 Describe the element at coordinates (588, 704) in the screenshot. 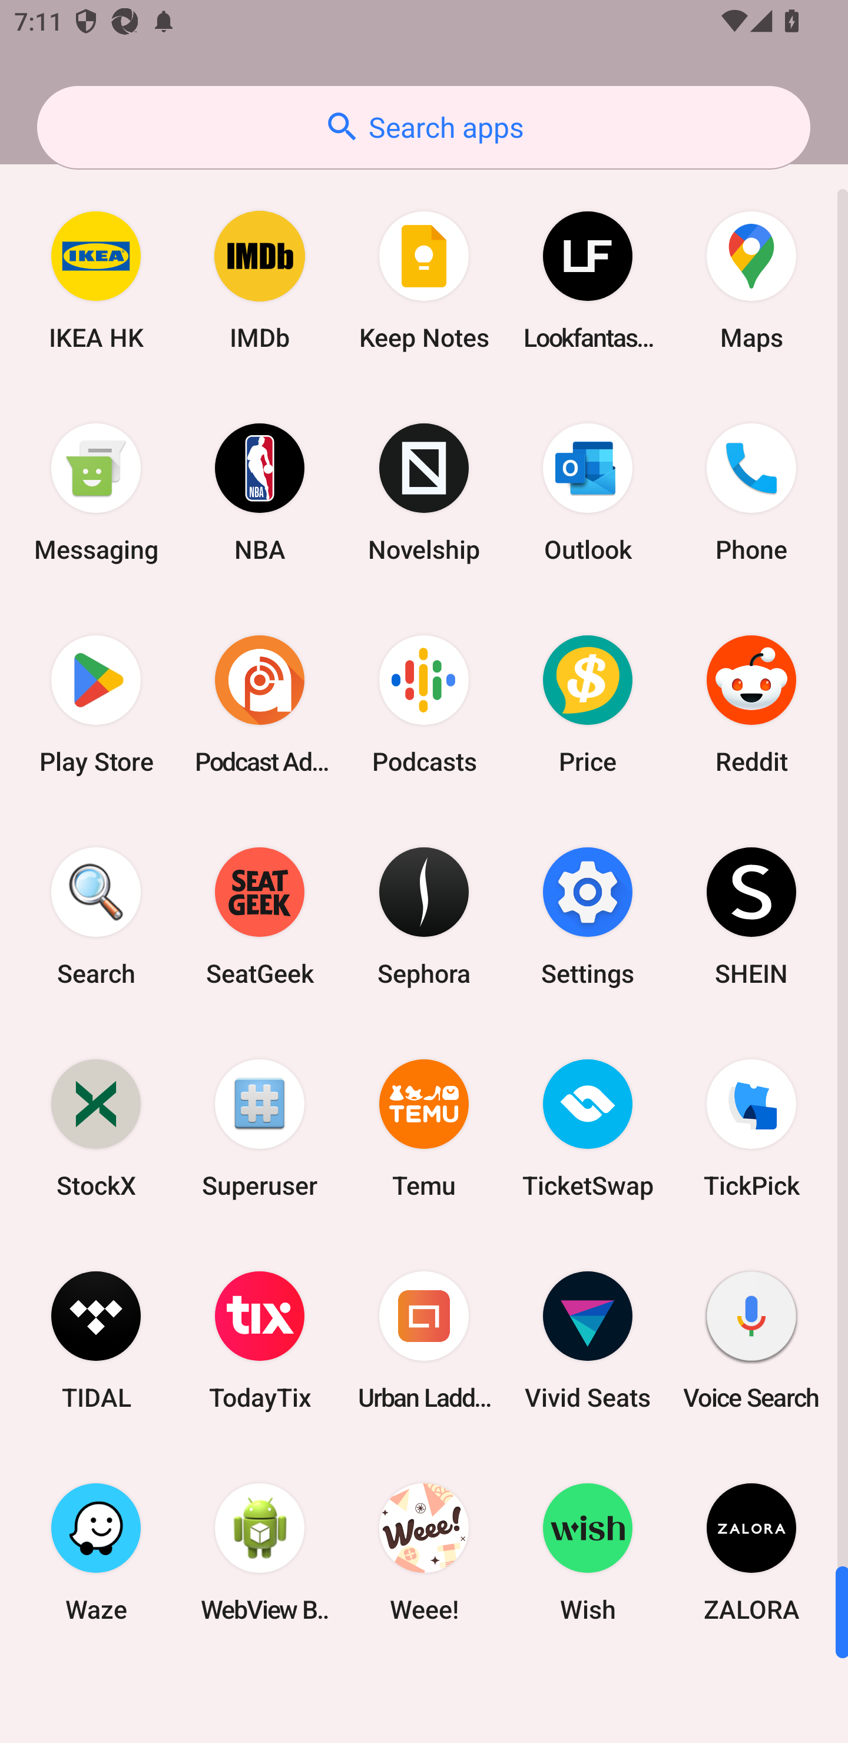

I see `Price` at that location.